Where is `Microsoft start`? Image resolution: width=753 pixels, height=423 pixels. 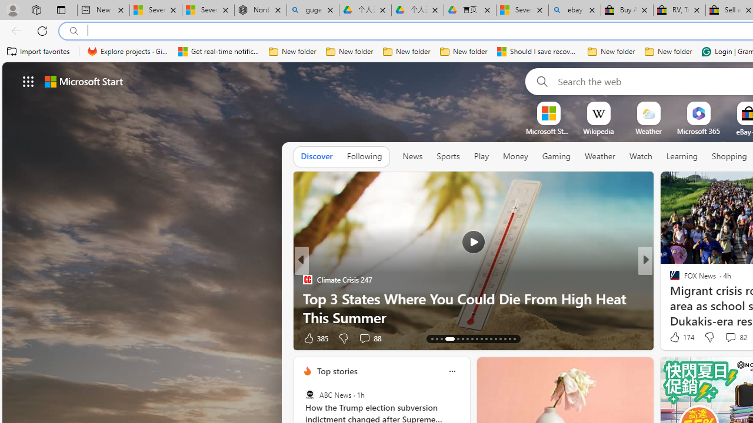
Microsoft start is located at coordinates (84, 81).